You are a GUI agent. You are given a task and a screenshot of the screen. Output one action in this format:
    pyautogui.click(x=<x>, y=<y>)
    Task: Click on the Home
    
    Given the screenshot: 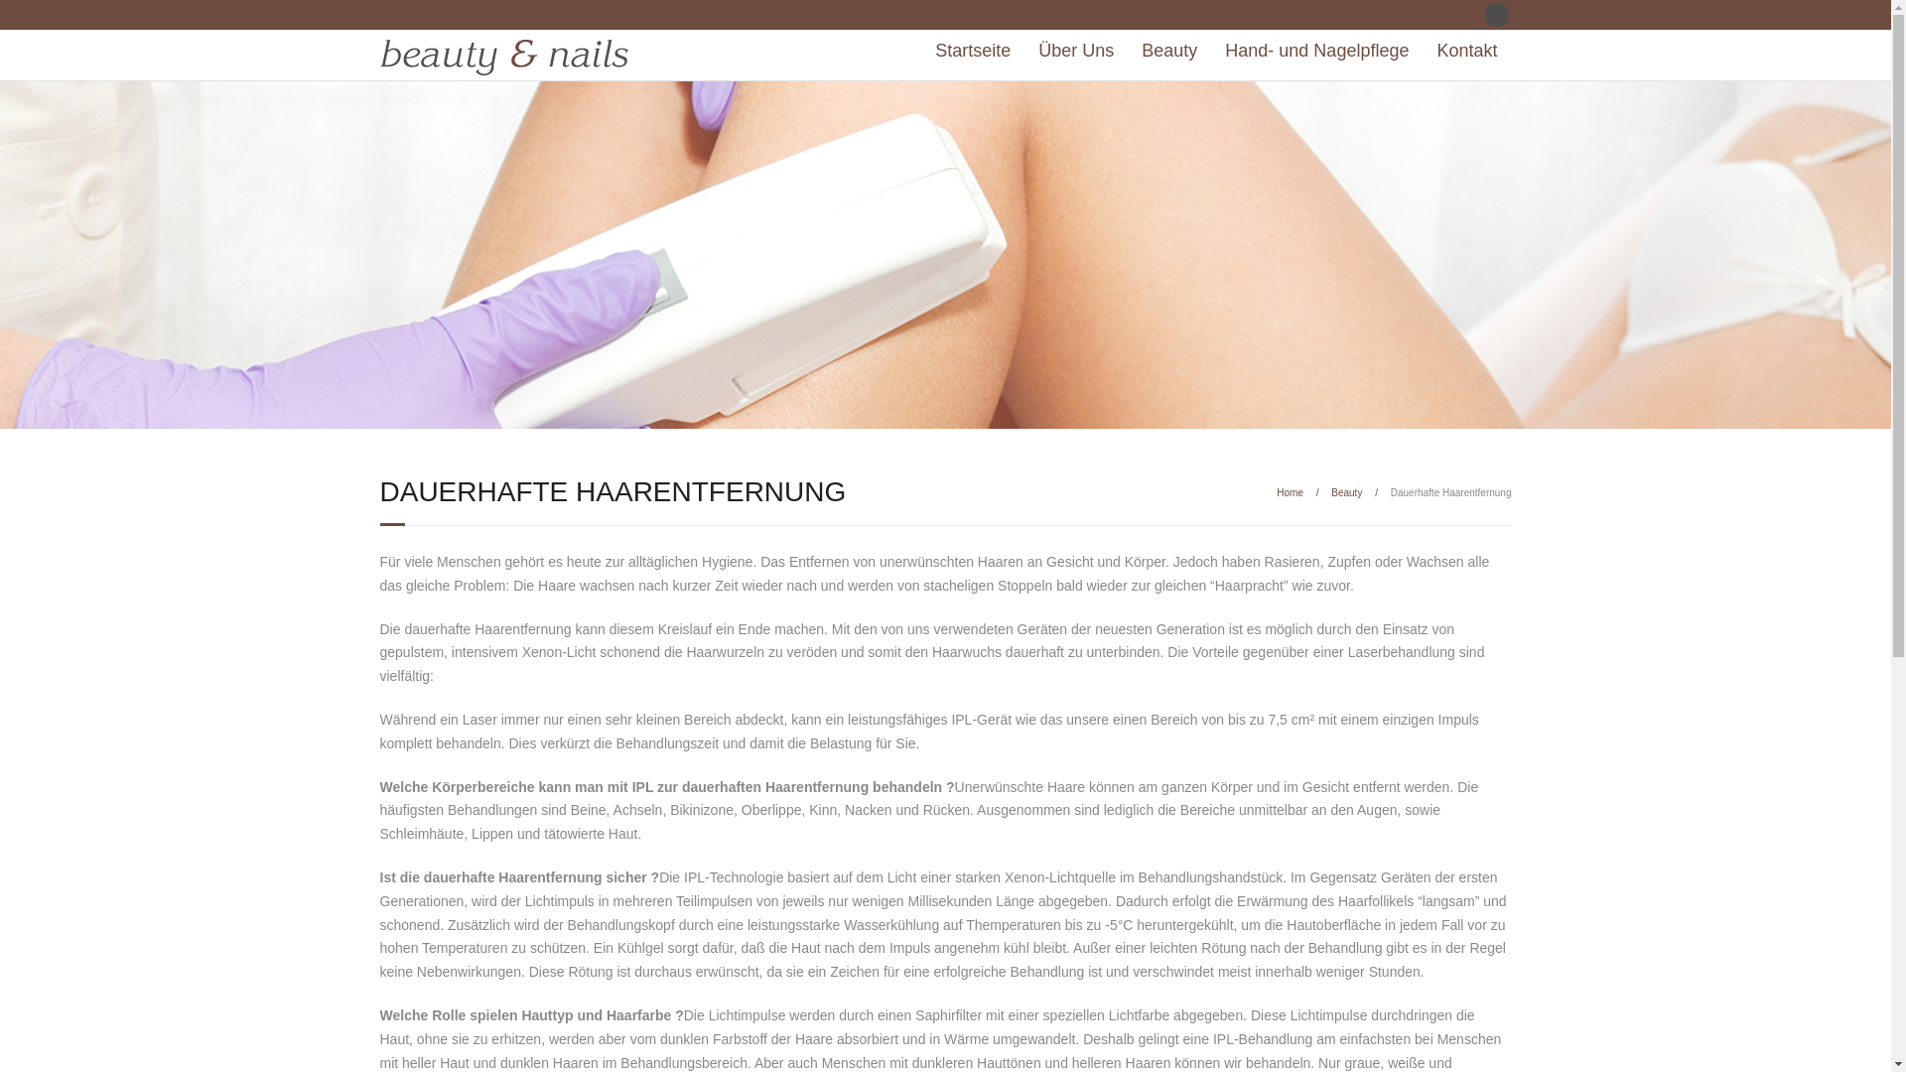 What is the action you would take?
    pyautogui.click(x=1291, y=492)
    